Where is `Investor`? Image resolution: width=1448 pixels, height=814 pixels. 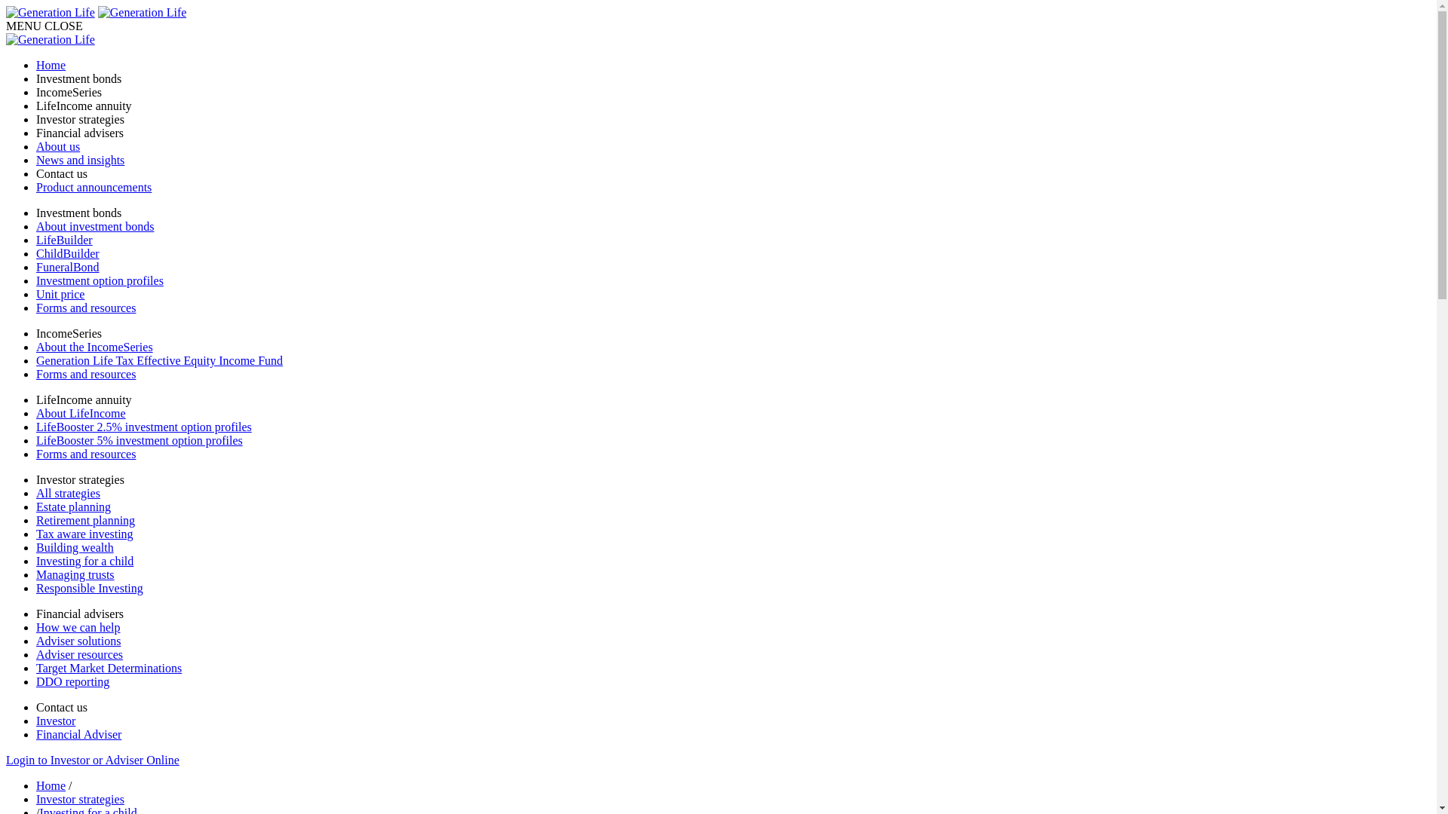 Investor is located at coordinates (733, 721).